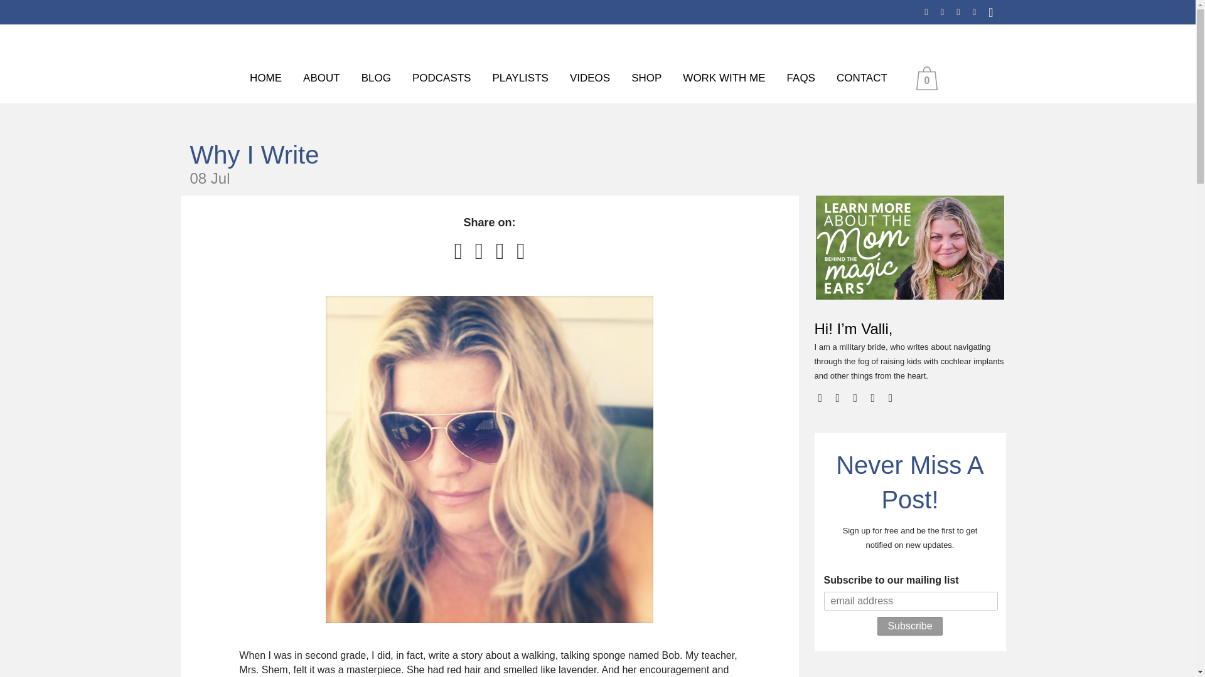  What do you see at coordinates (265, 78) in the screenshot?
I see `HOME` at bounding box center [265, 78].